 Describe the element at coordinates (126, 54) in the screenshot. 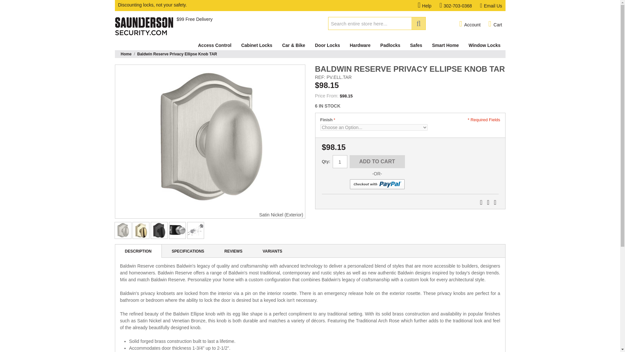

I see `Go to Home Page` at that location.